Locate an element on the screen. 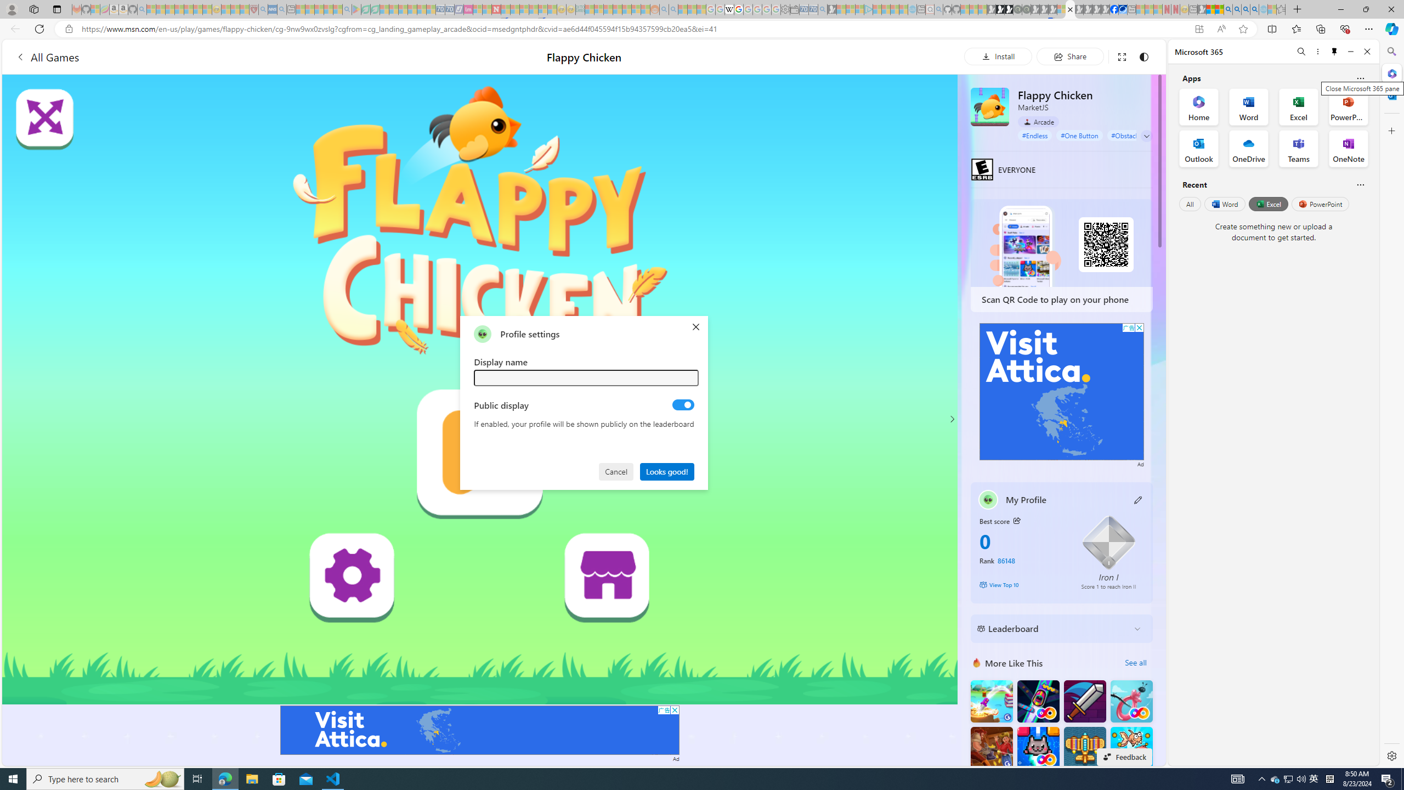 This screenshot has width=1404, height=790. Dungeon Master Knight is located at coordinates (1084, 701).